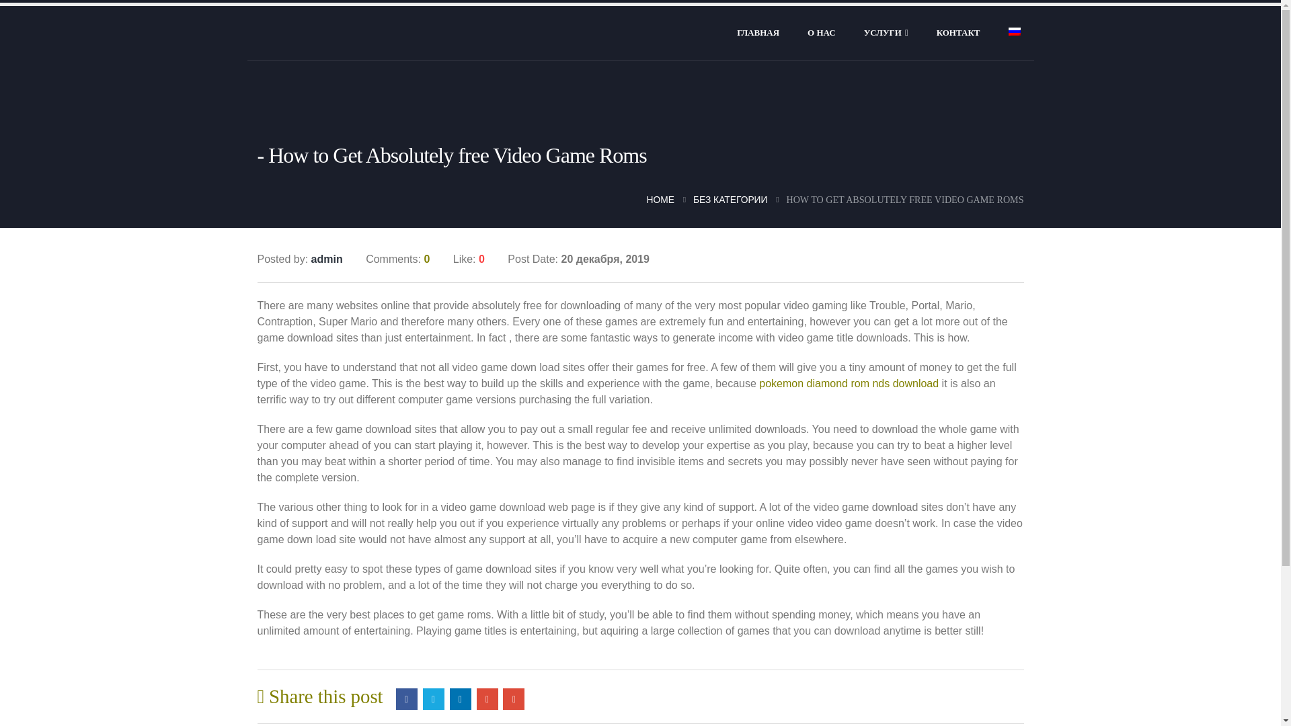 The image size is (1291, 726). I want to click on Twitter, so click(433, 699).